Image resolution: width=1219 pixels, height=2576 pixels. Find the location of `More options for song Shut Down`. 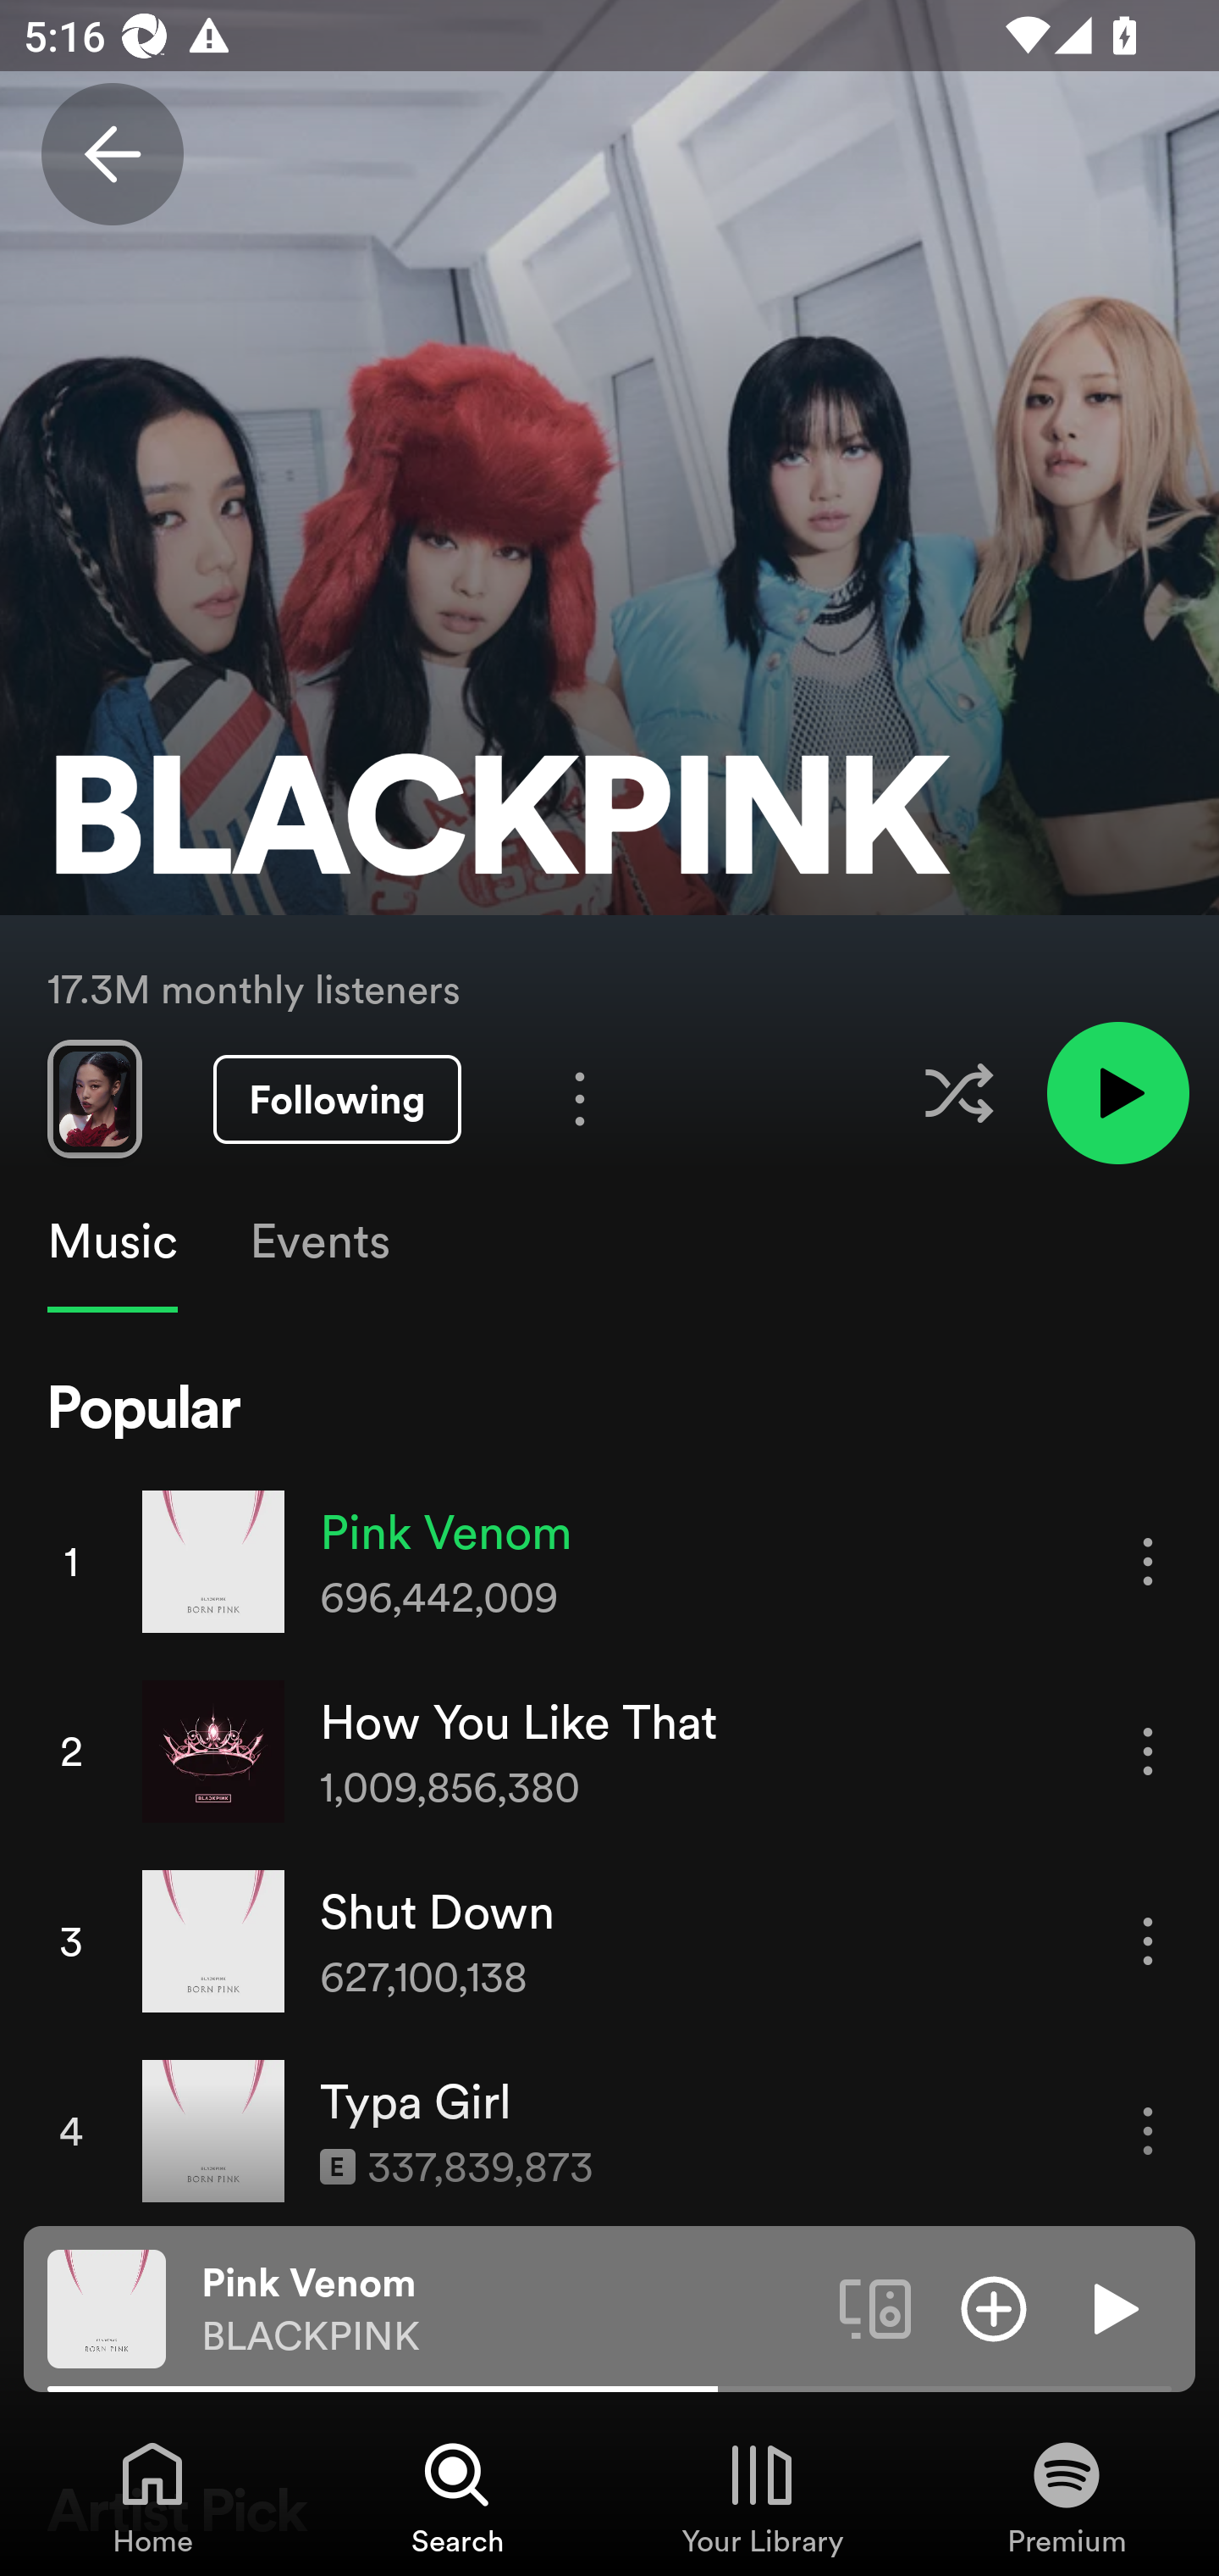

More options for song Shut Down is located at coordinates (1148, 1940).